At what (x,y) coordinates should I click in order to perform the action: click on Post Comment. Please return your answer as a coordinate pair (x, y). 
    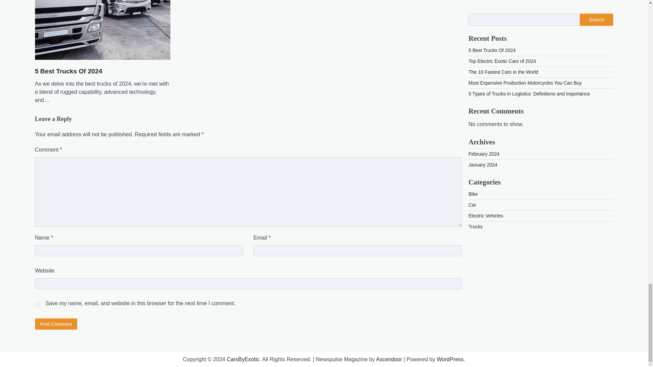
    Looking at the image, I should click on (56, 324).